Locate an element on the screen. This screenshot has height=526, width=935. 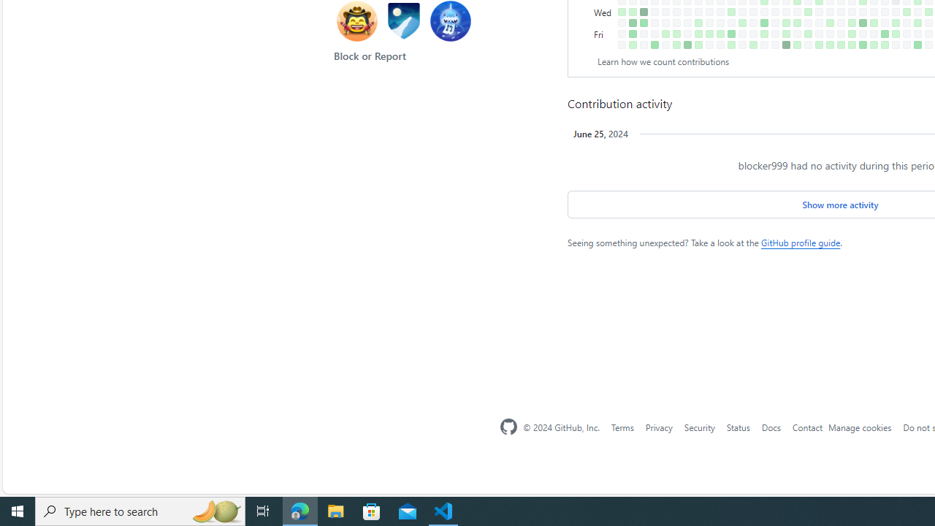
No contributions on April 6th. is located at coordinates (764, 45).